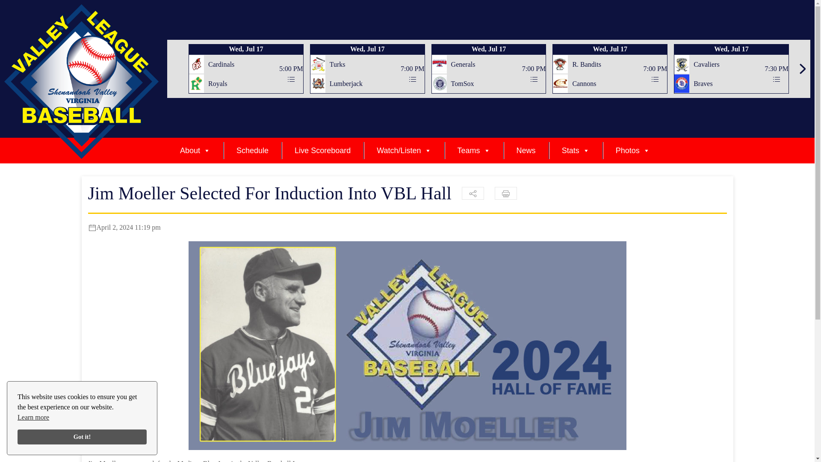 This screenshot has width=821, height=462. I want to click on Learn more, so click(33, 418).